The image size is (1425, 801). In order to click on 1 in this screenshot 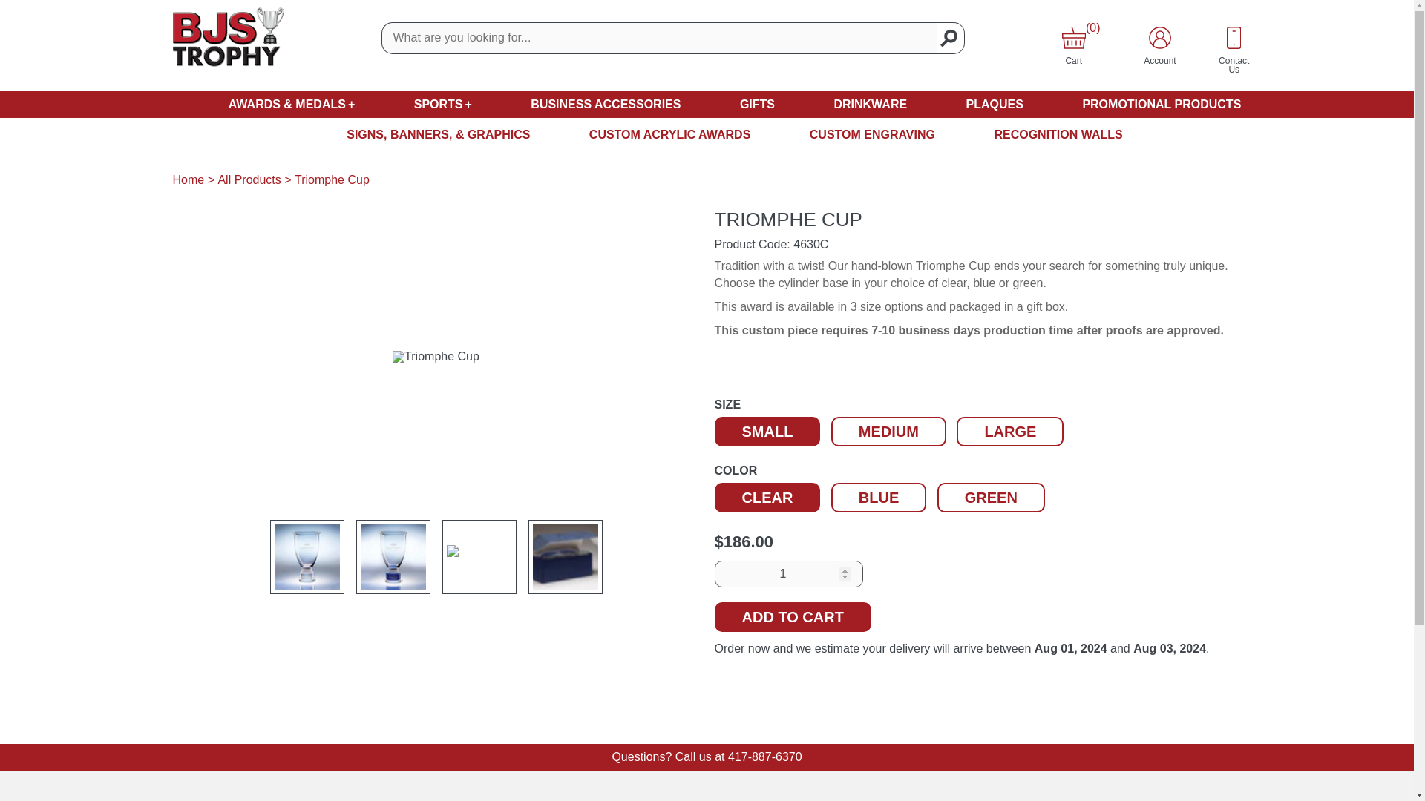, I will do `click(787, 574)`.